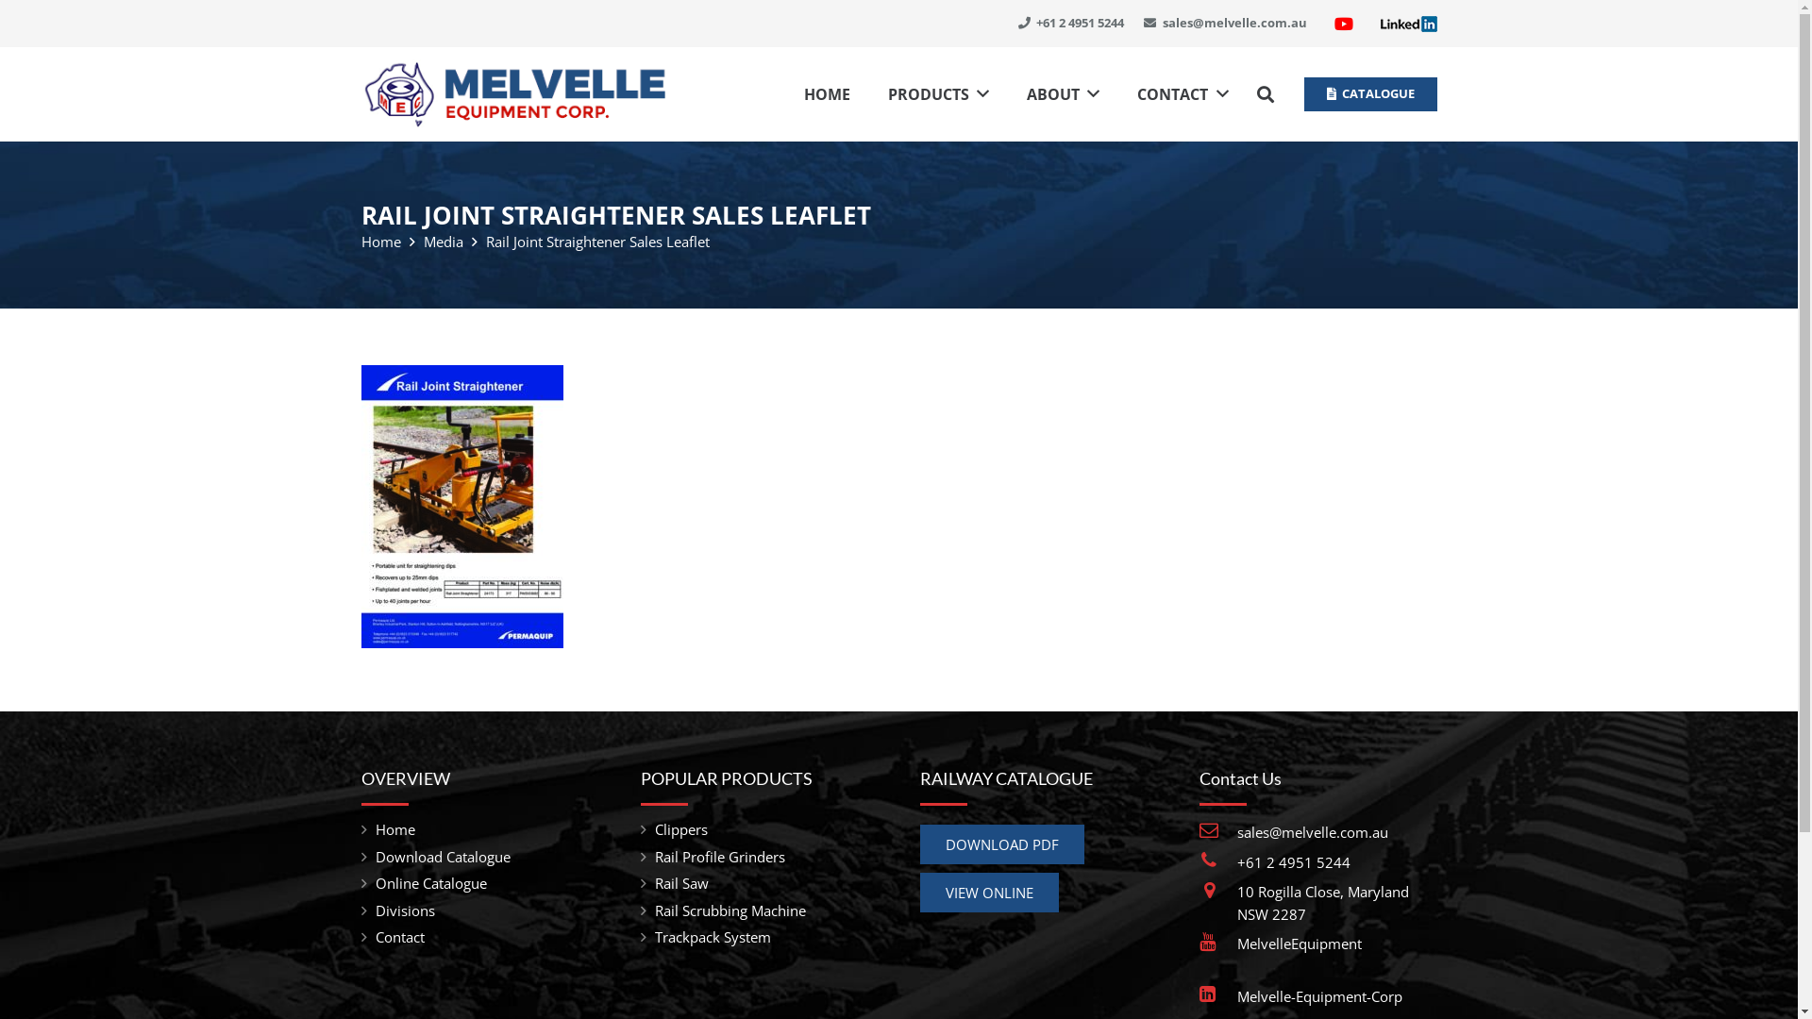 The image size is (1812, 1019). I want to click on MelvelleEquipment, so click(1300, 944).